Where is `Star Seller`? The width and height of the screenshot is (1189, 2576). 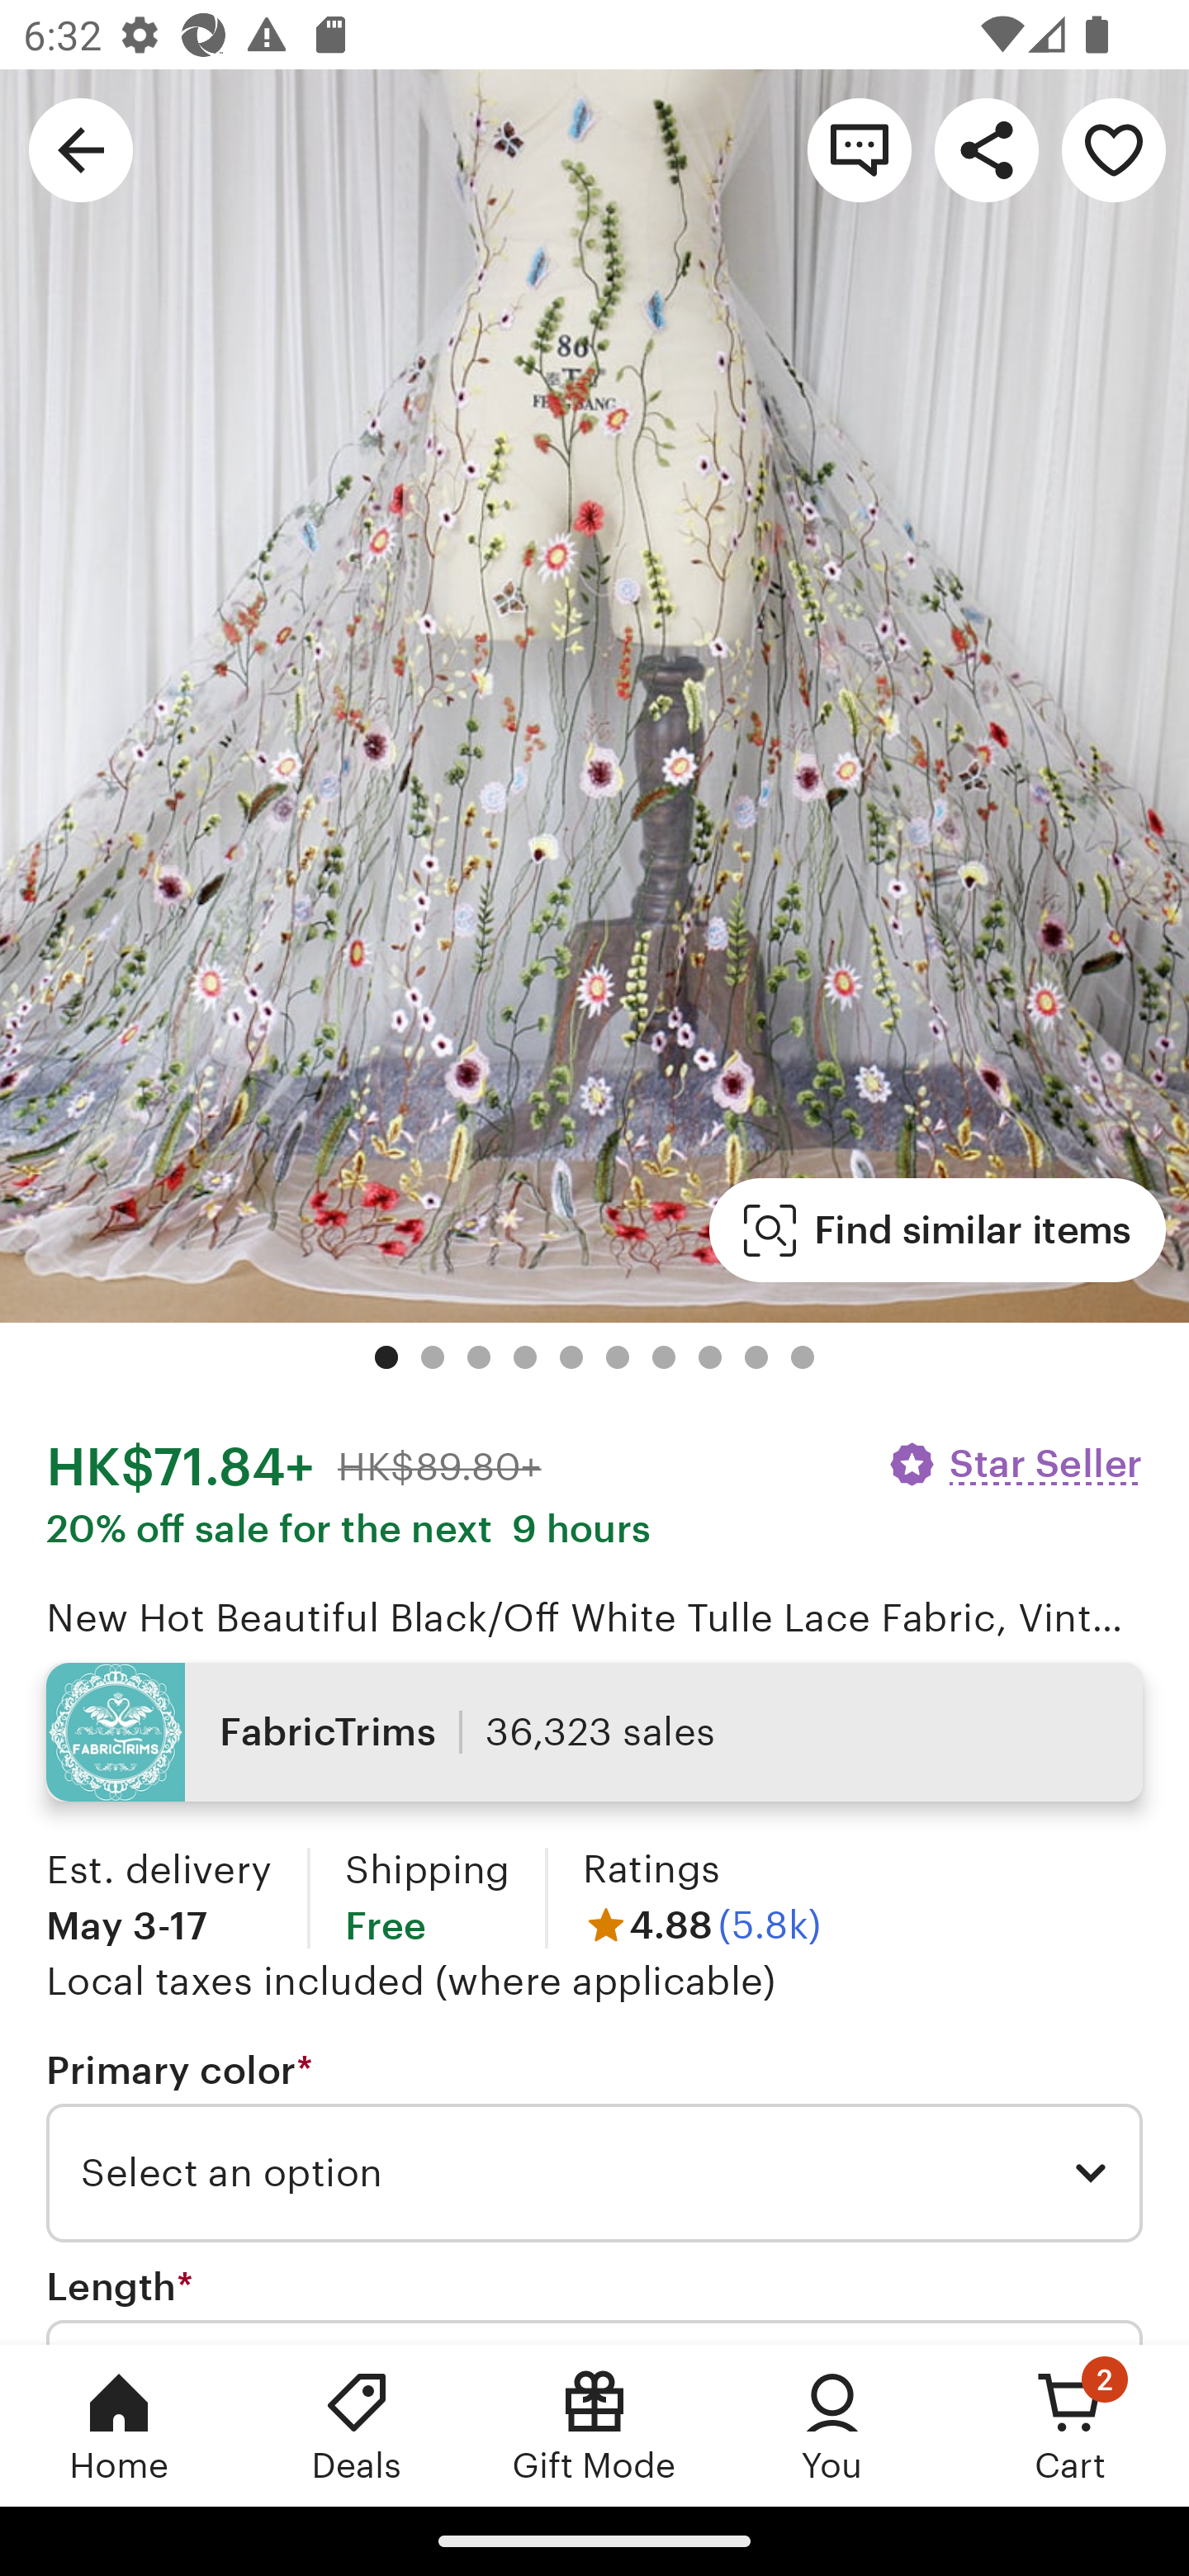 Star Seller is located at coordinates (1014, 1464).